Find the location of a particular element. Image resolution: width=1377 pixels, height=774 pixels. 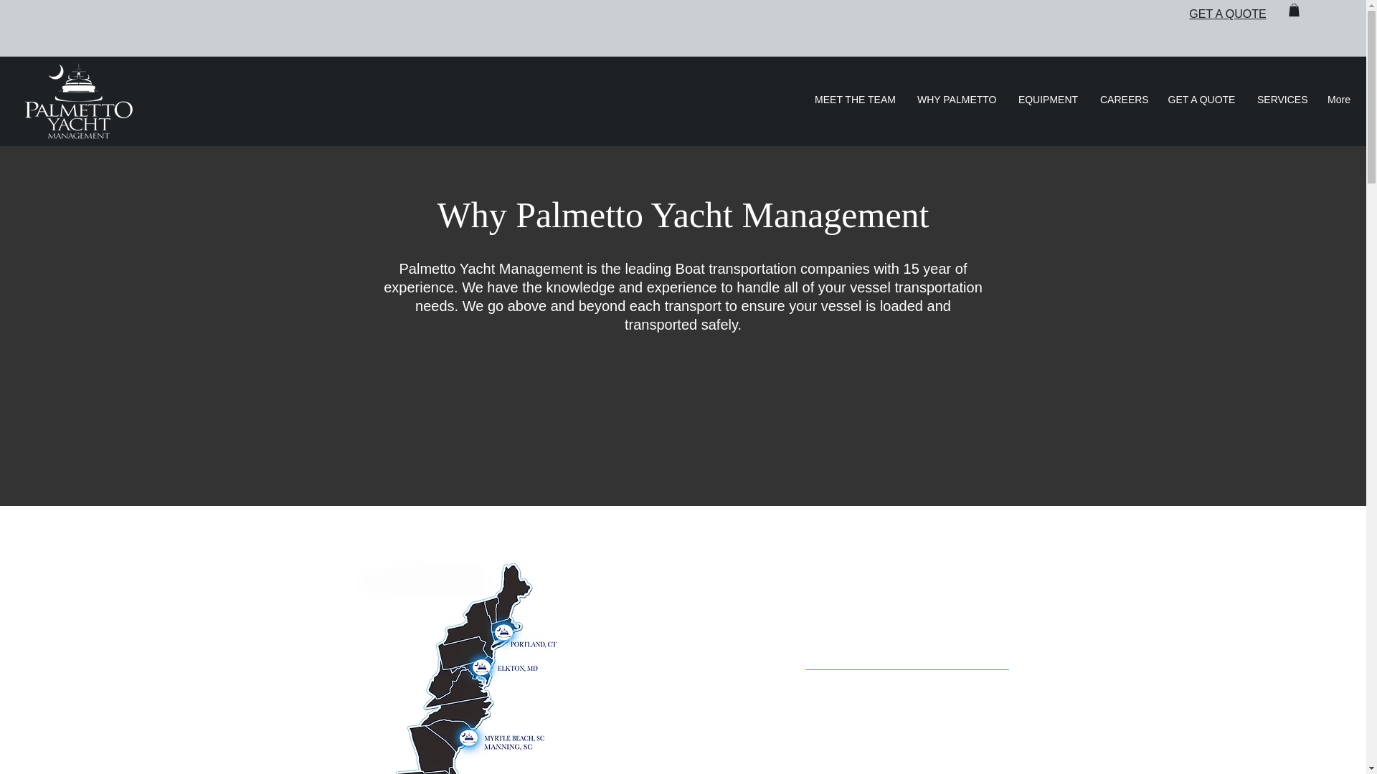

CAREERS is located at coordinates (1122, 99).